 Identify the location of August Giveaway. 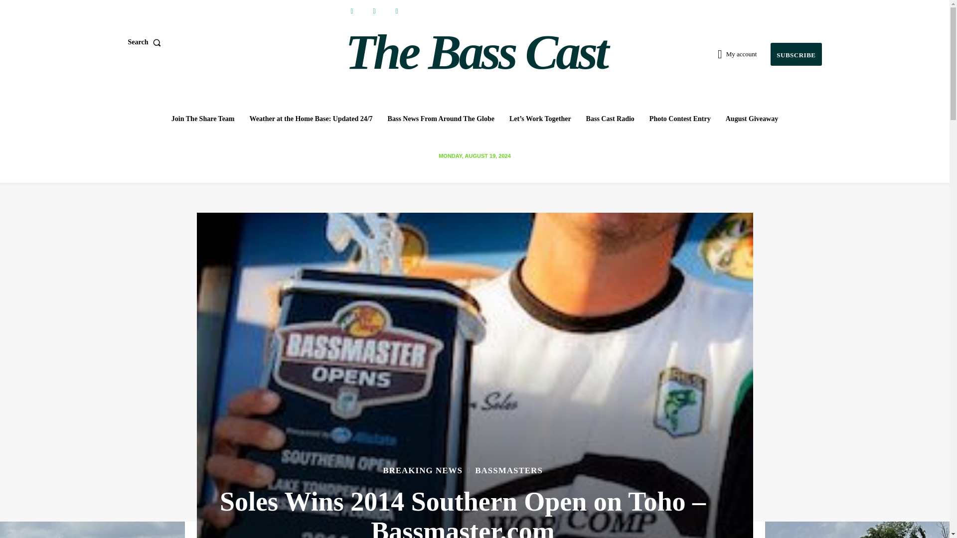
(752, 119).